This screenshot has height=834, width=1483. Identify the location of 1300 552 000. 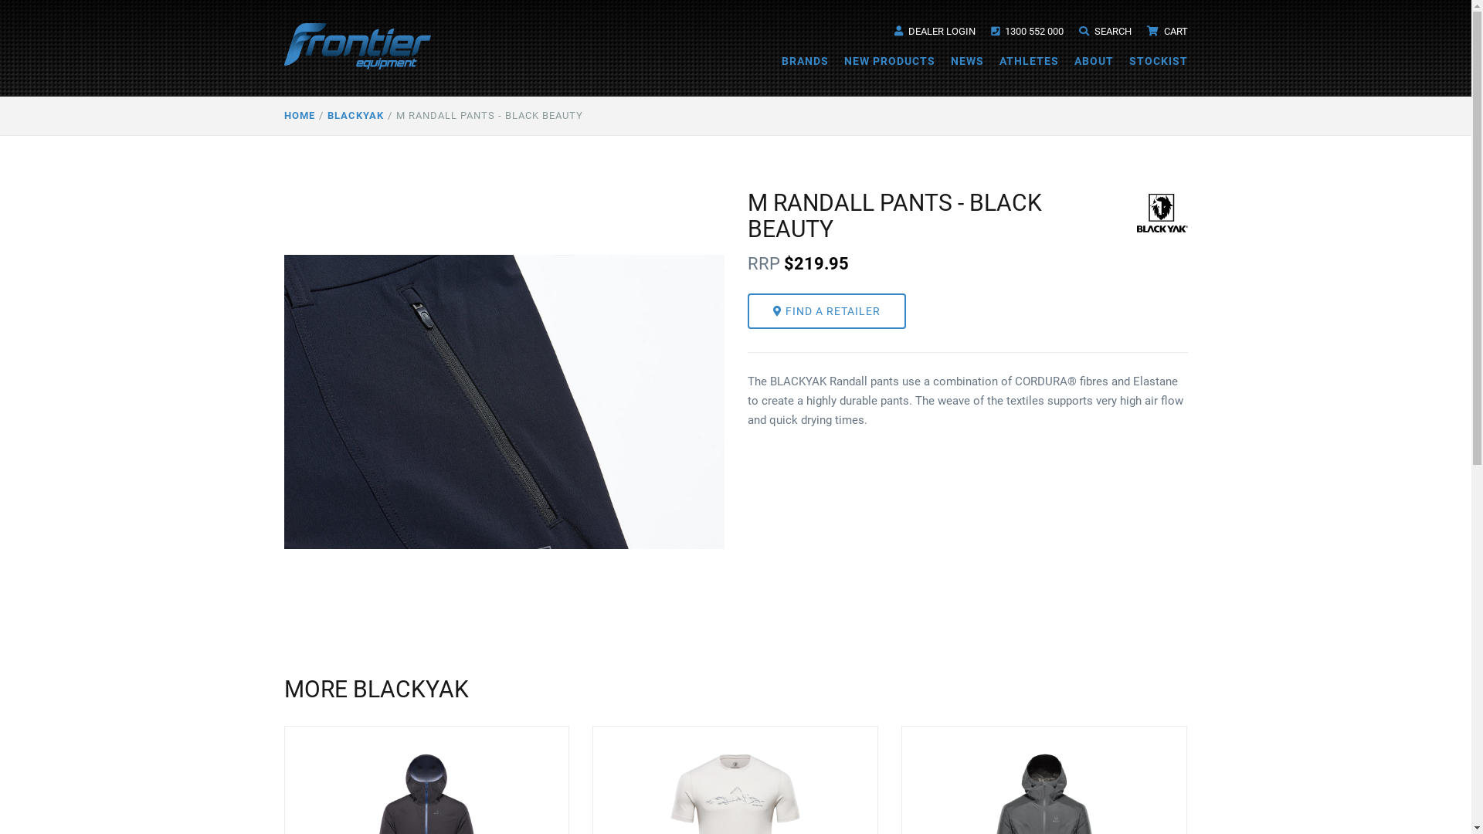
(1027, 31).